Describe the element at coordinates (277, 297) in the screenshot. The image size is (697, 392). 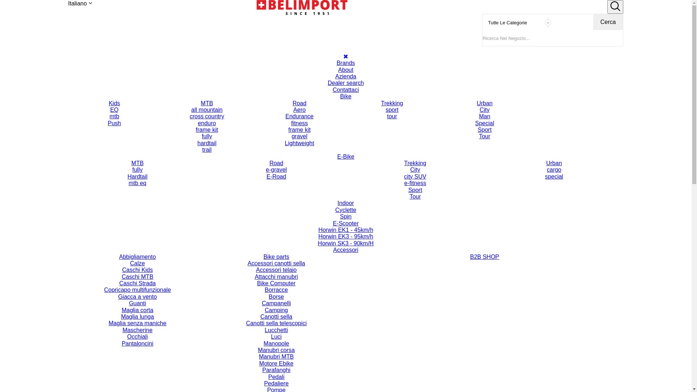
I see `Borse` at that location.